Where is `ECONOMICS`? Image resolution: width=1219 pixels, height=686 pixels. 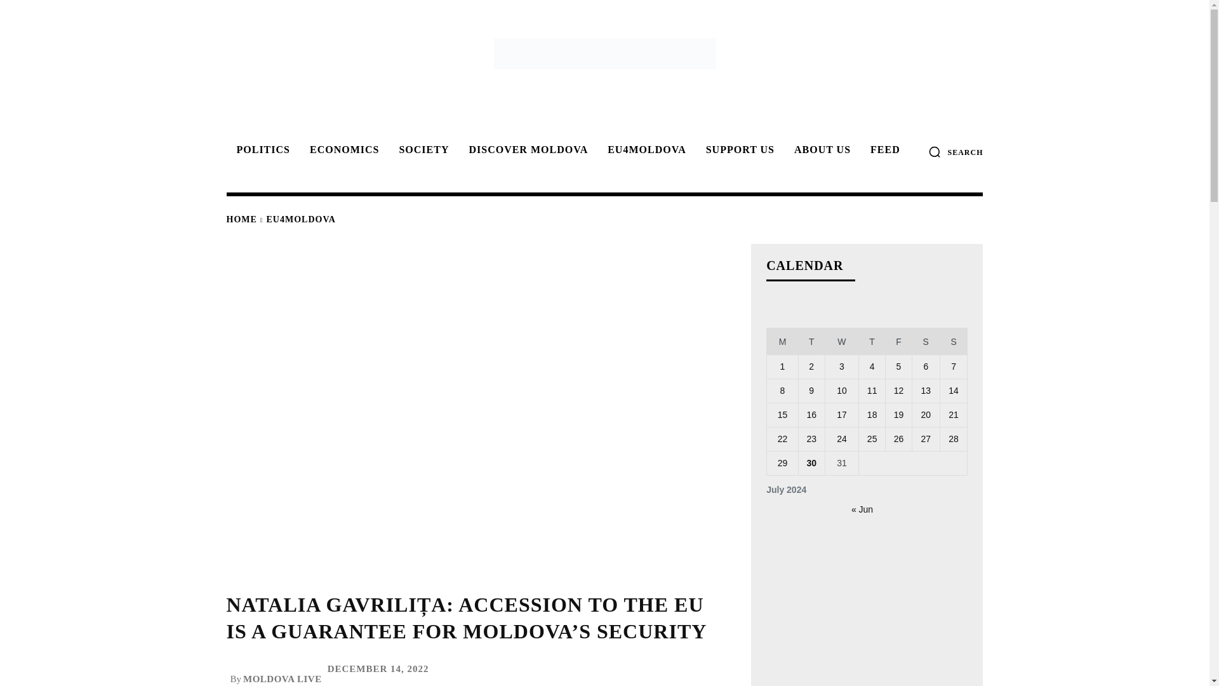 ECONOMICS is located at coordinates (342, 150).